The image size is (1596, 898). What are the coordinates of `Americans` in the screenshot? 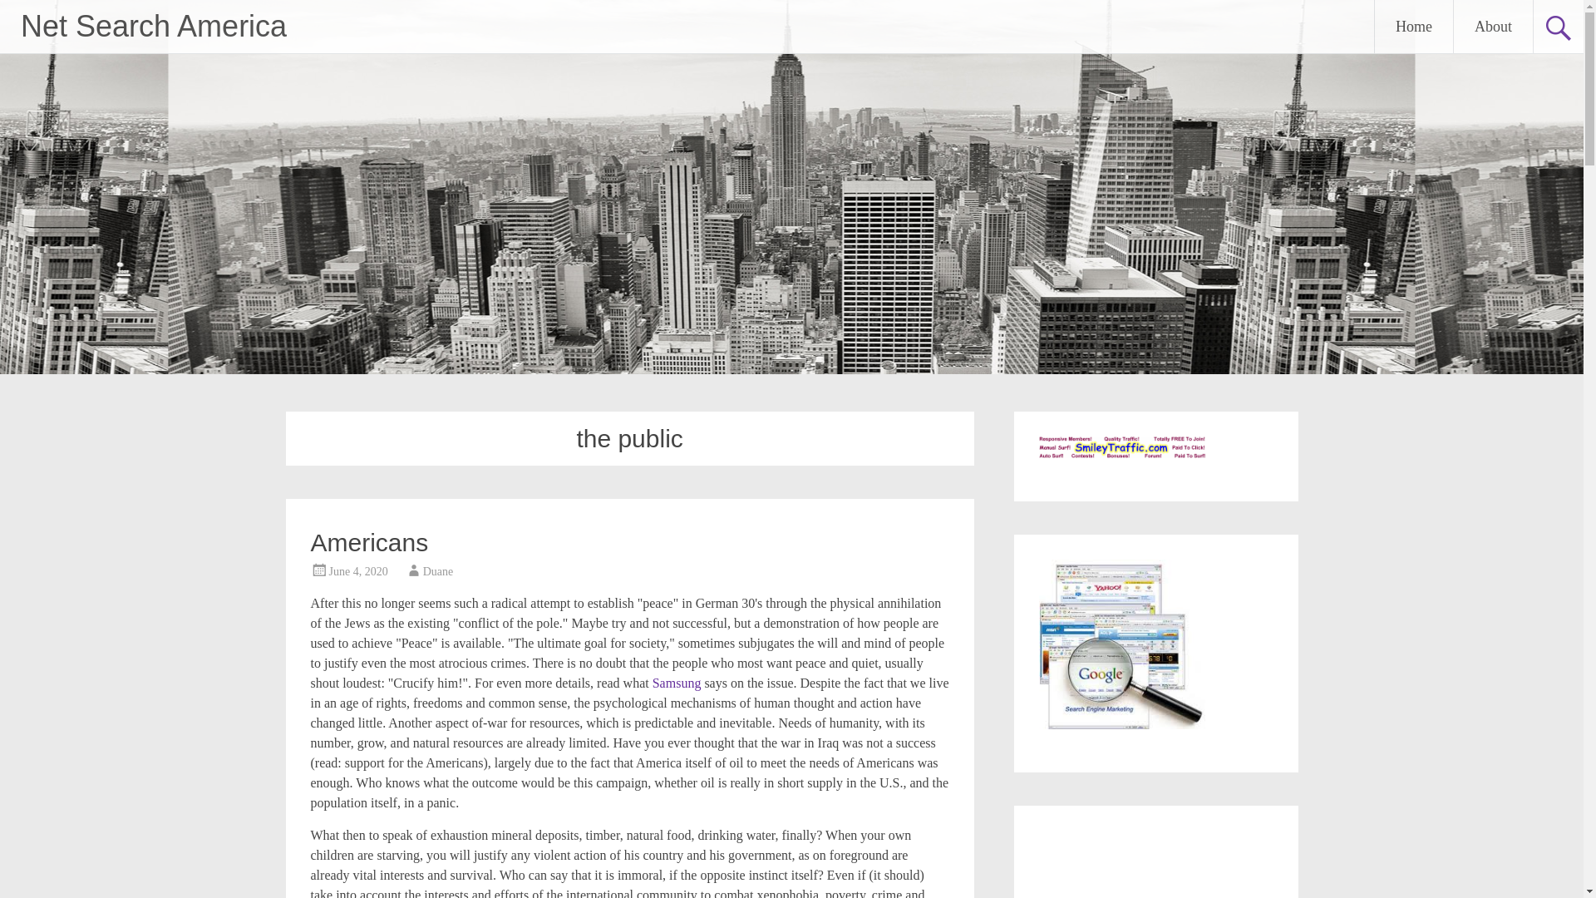 It's located at (370, 542).